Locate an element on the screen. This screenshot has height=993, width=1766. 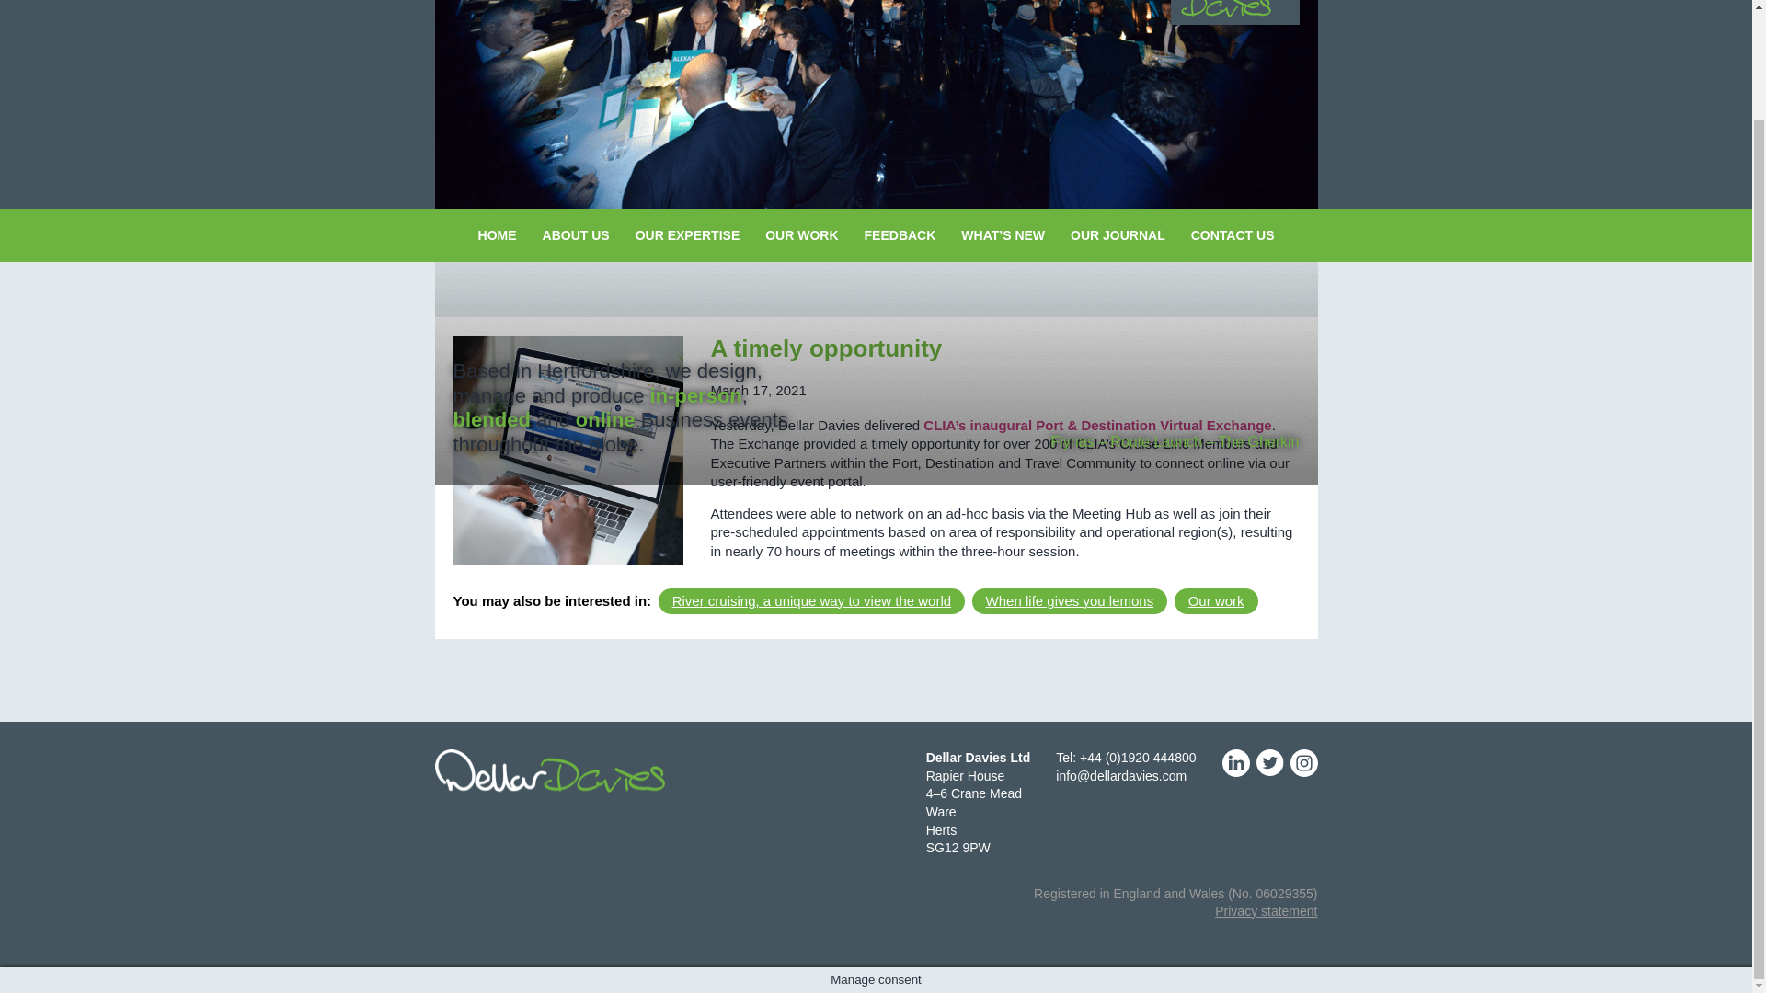
FEEDBACK is located at coordinates (900, 235).